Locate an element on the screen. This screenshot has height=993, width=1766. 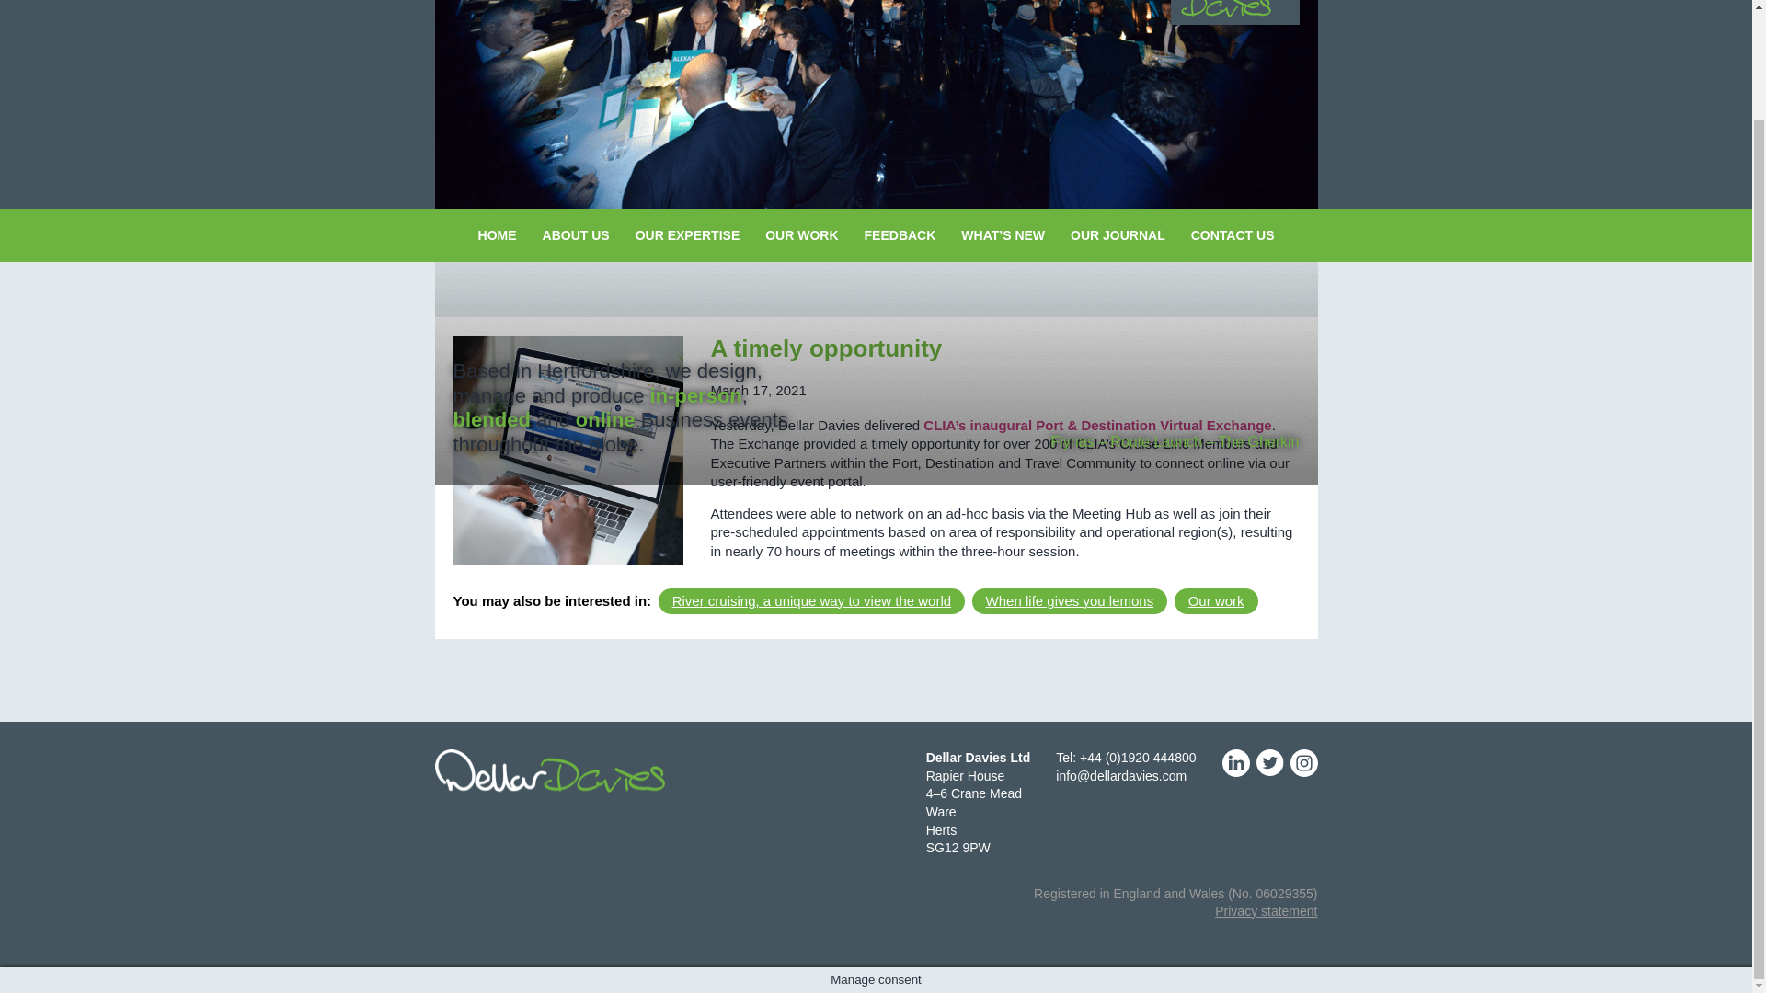
FEEDBACK is located at coordinates (900, 235).